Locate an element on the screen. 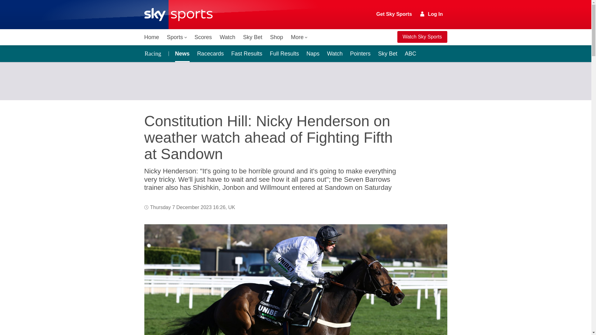 The image size is (596, 335). Home is located at coordinates (151, 37).